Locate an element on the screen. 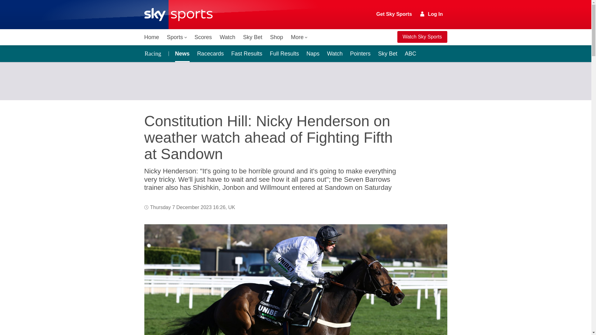 The image size is (596, 335). Home is located at coordinates (151, 37).